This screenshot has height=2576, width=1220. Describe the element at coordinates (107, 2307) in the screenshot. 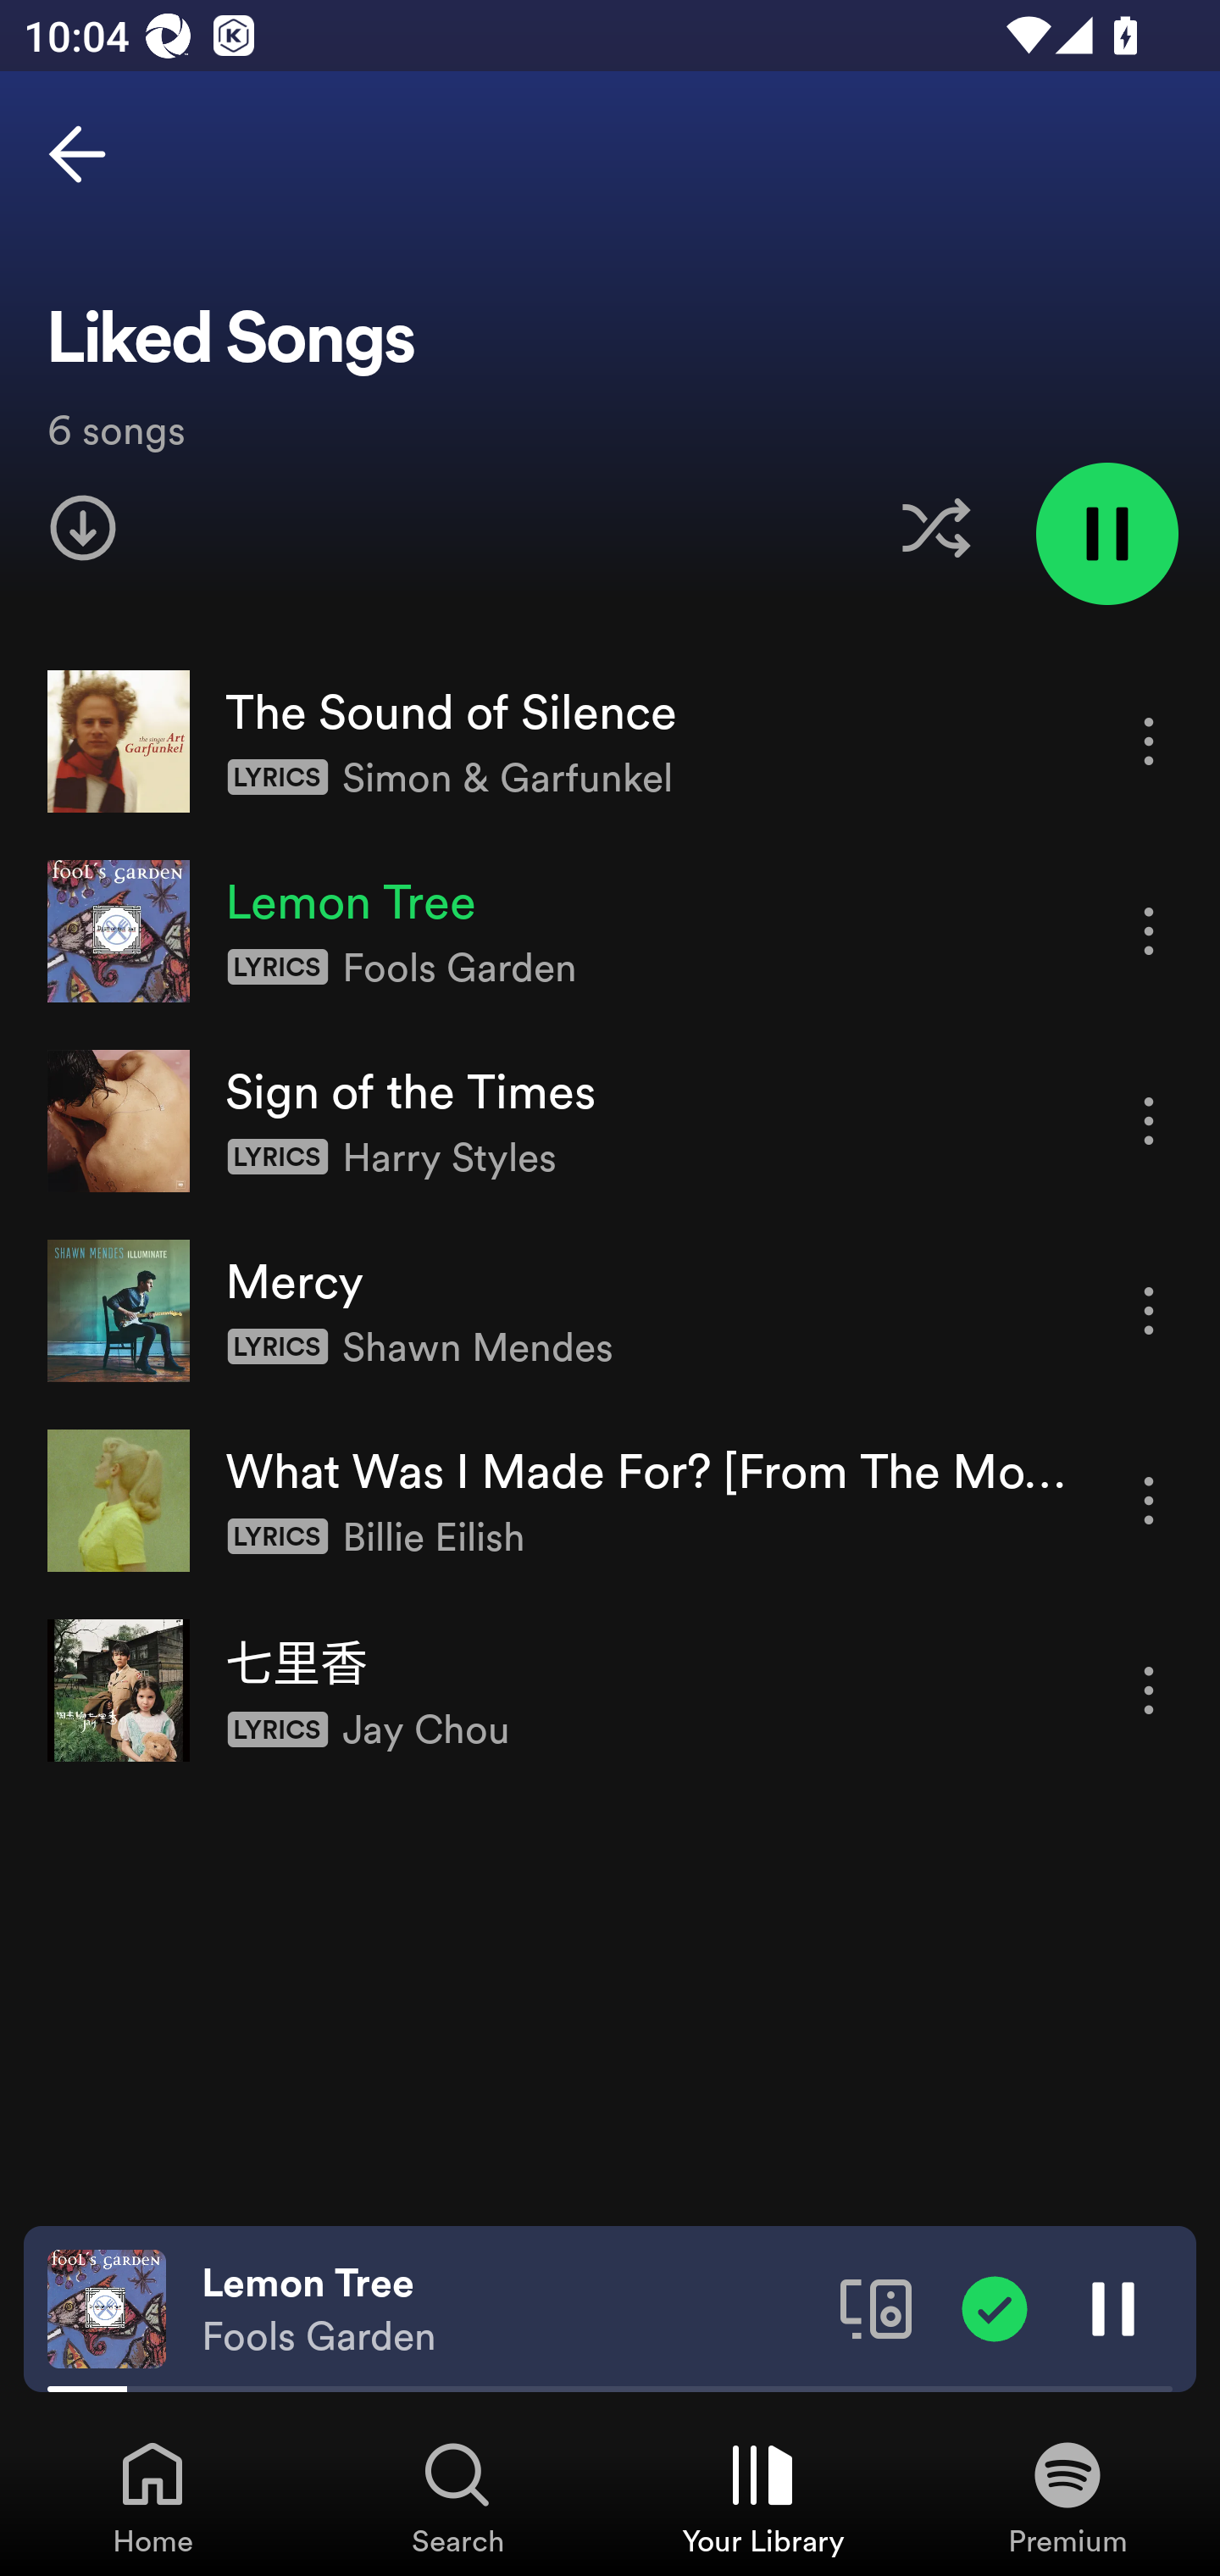

I see `The cover art of the currently playing track` at that location.